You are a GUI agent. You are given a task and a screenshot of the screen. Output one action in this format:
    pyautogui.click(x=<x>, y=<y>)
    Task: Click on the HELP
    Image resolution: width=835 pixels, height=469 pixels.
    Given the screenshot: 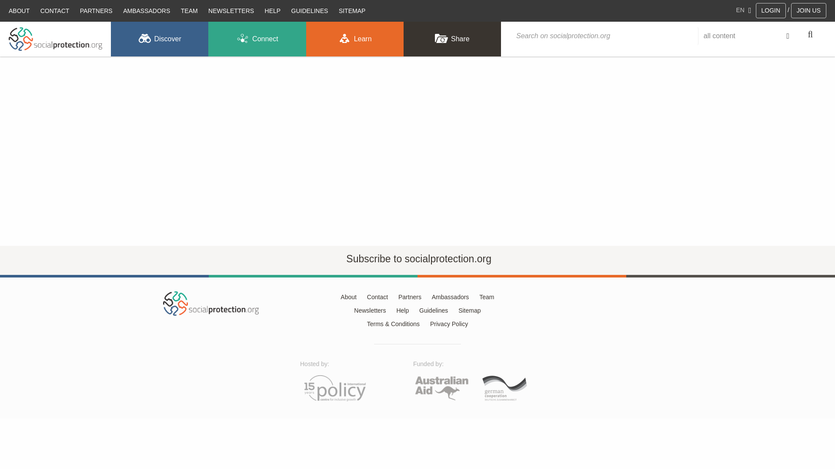 What is the action you would take?
    pyautogui.click(x=273, y=10)
    